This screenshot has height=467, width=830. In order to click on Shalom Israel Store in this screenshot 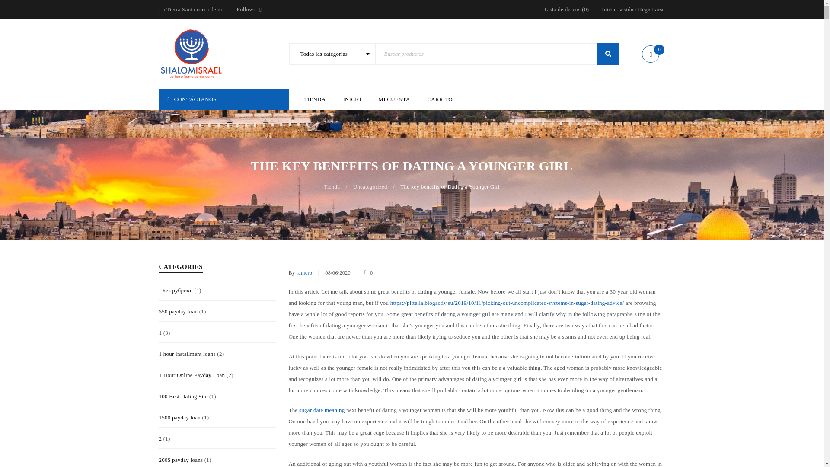, I will do `click(192, 54)`.